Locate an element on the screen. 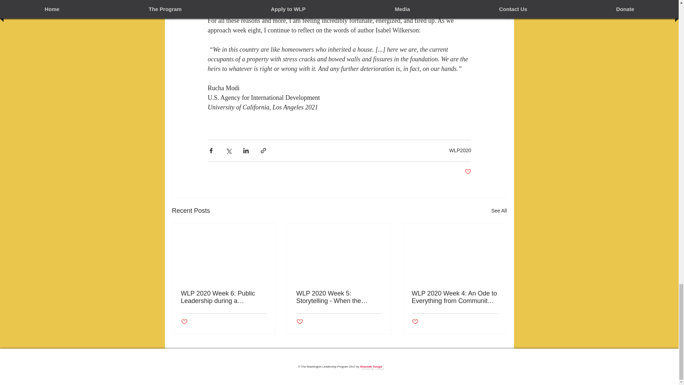 The width and height of the screenshot is (684, 385). Post not marked as liked is located at coordinates (467, 172).